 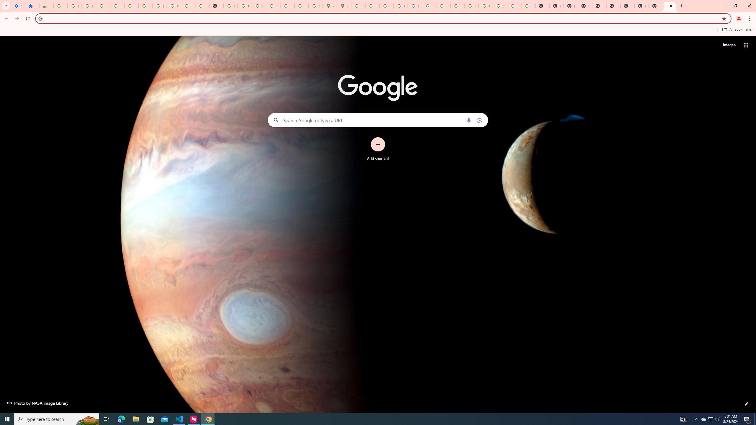 I want to click on YouTube, so click(x=443, y=6).